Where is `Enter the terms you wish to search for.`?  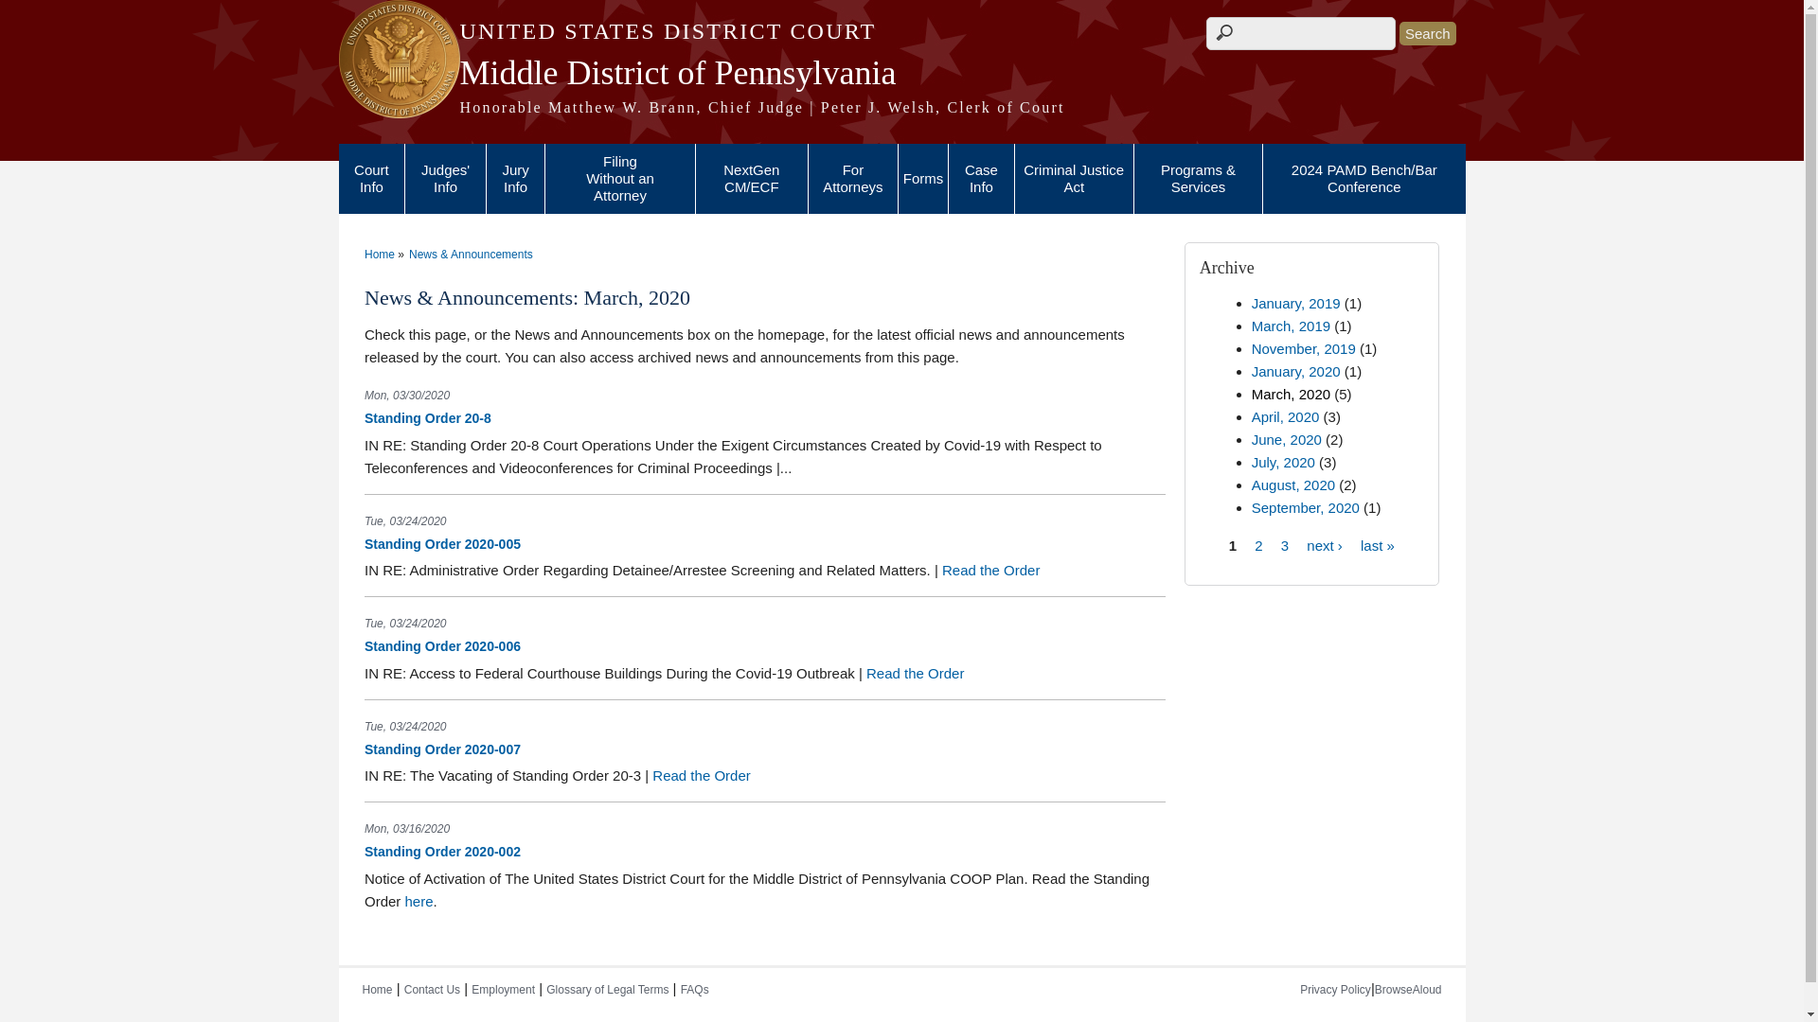
Enter the terms you wish to search for. is located at coordinates (1301, 33).